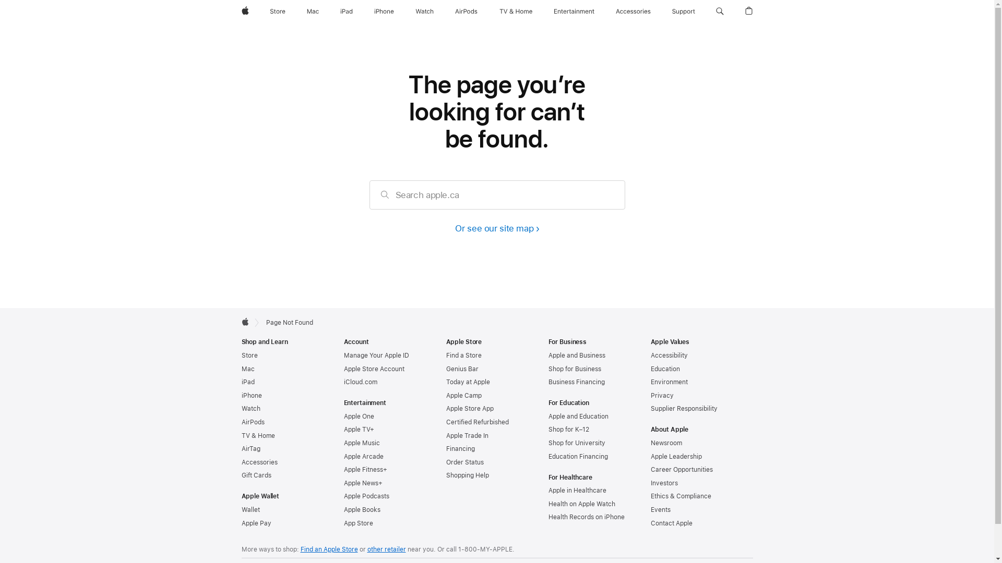 This screenshot has width=1002, height=563. What do you see at coordinates (477, 422) in the screenshot?
I see `Certified Refurbished` at bounding box center [477, 422].